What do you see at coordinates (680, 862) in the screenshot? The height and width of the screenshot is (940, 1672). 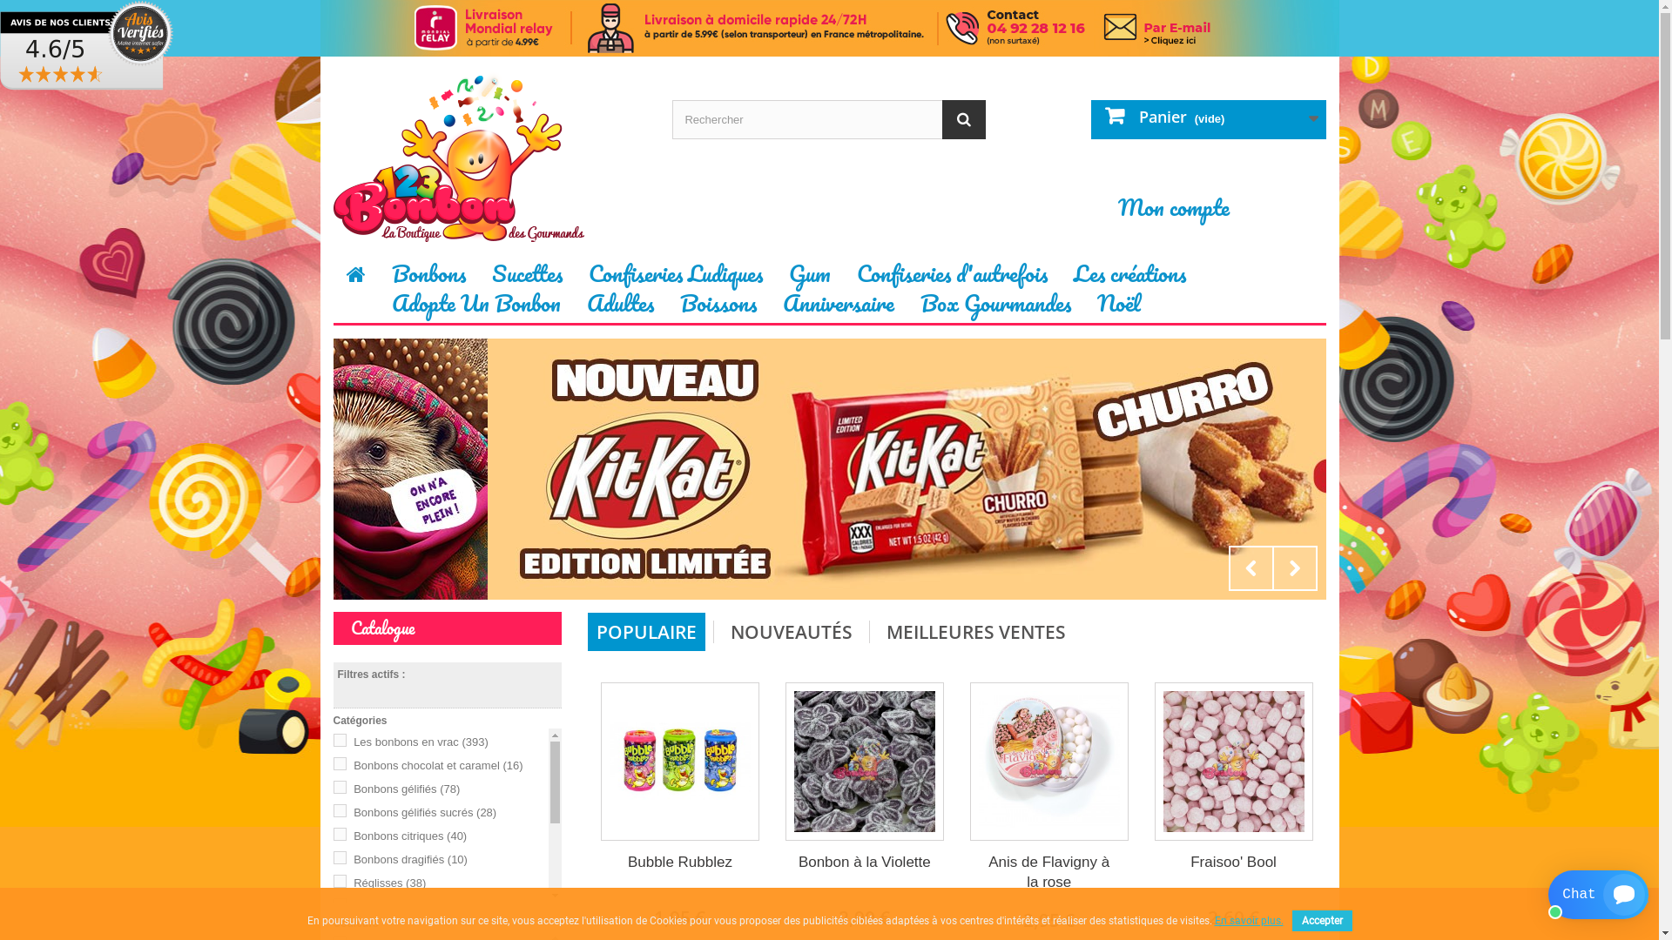 I see `Bubble Rubblez` at bounding box center [680, 862].